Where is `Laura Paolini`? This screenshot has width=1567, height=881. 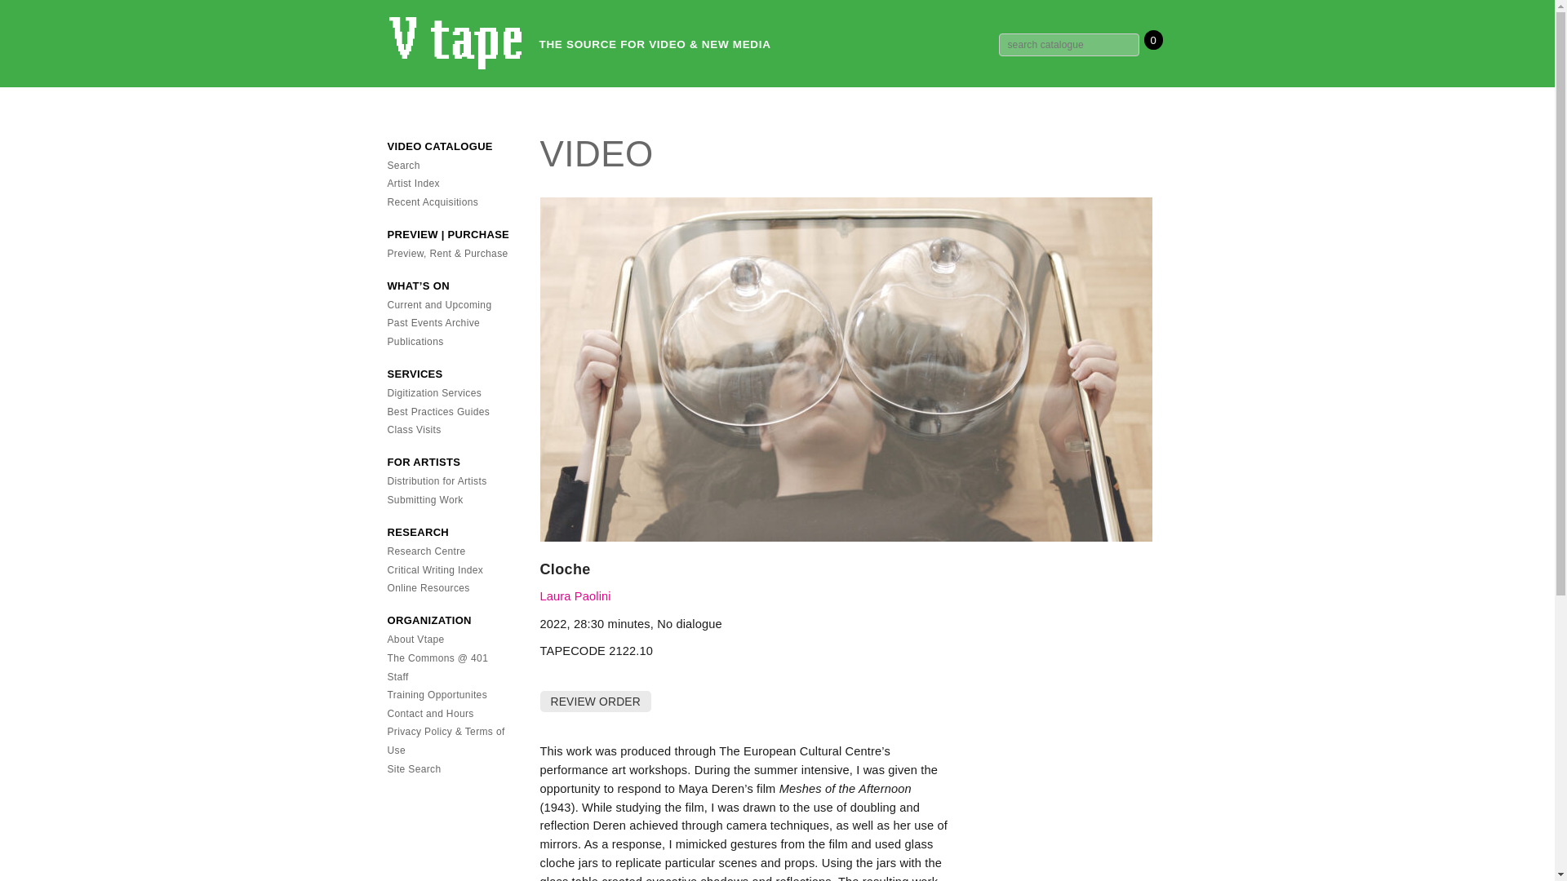 Laura Paolini is located at coordinates (575, 595).